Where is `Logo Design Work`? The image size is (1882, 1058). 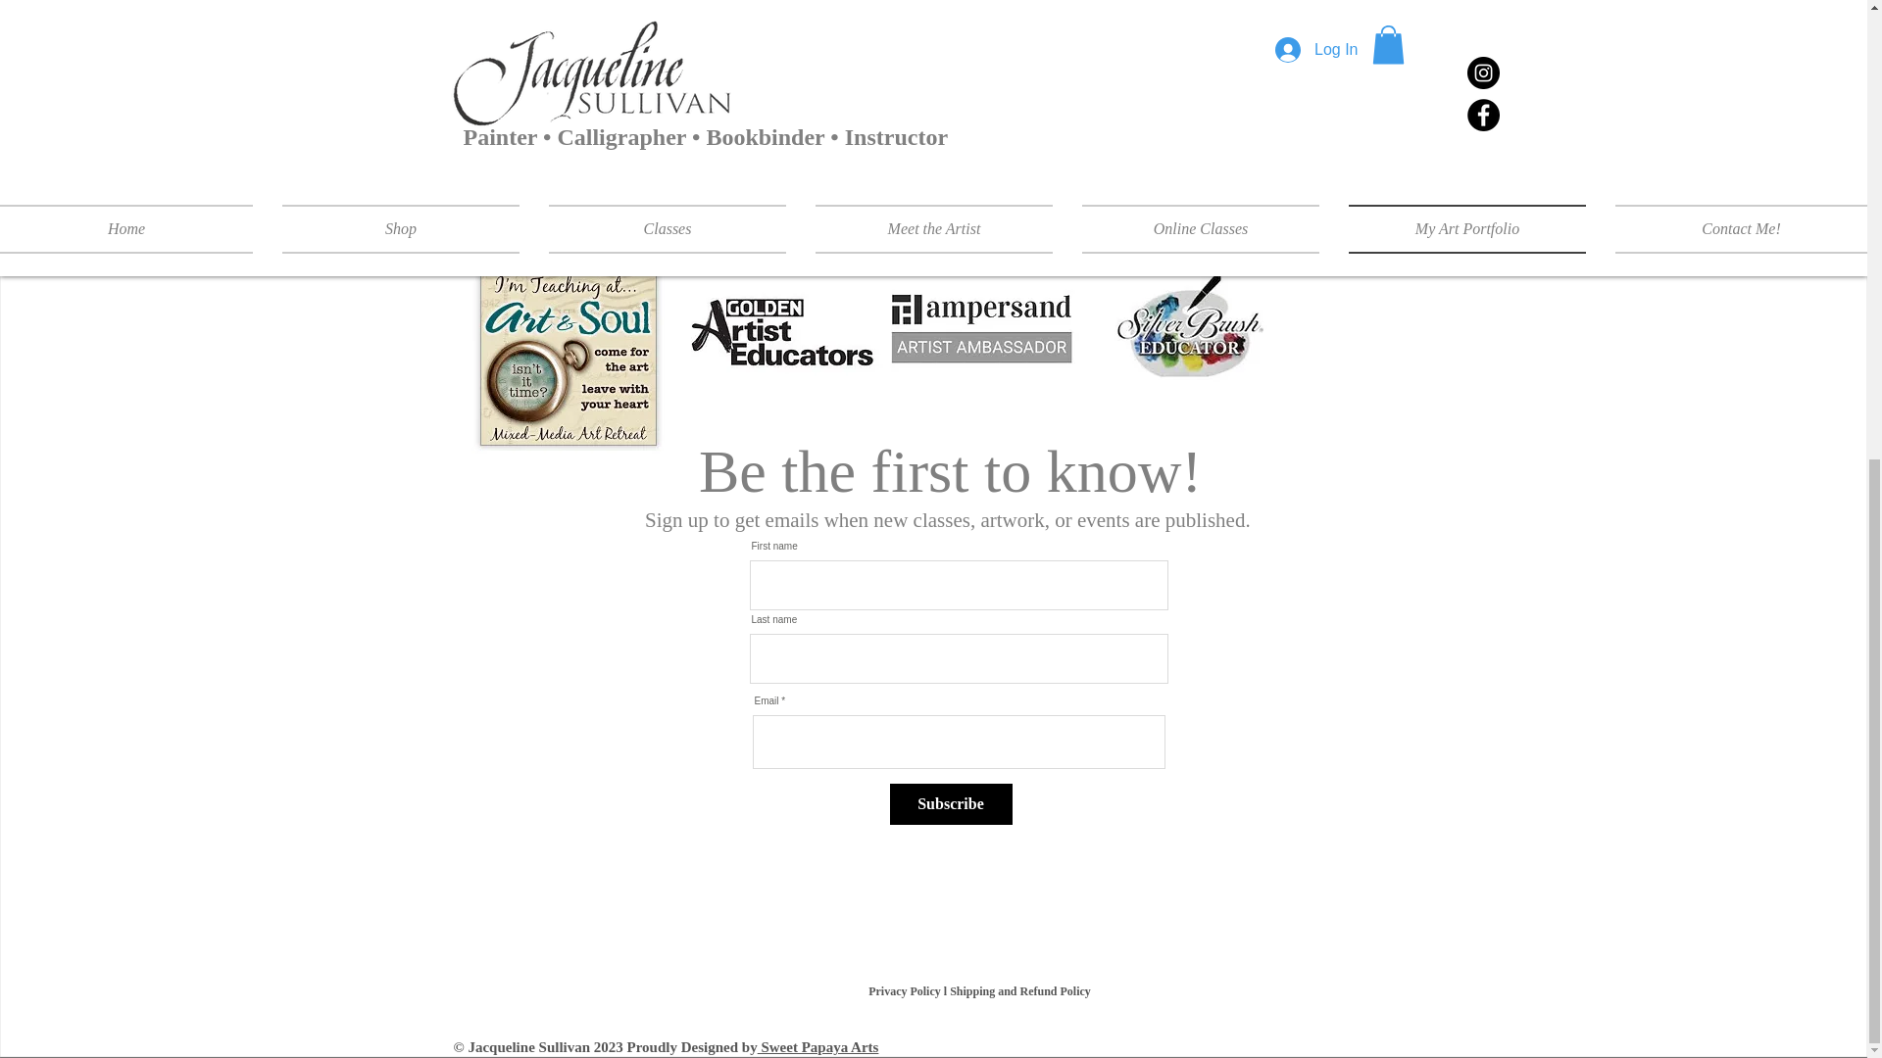
Logo Design Work is located at coordinates (934, 114).